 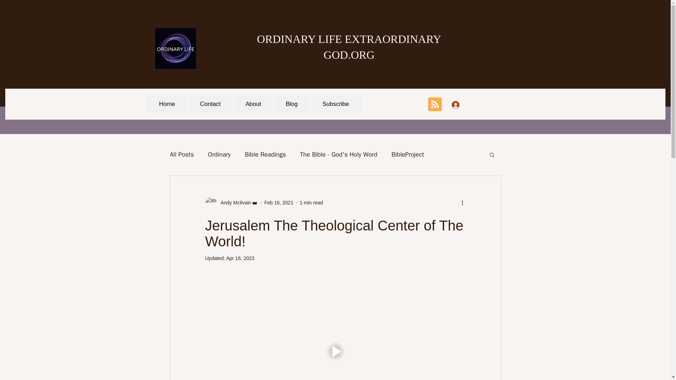 I want to click on Andy McIlvain, so click(x=233, y=203).